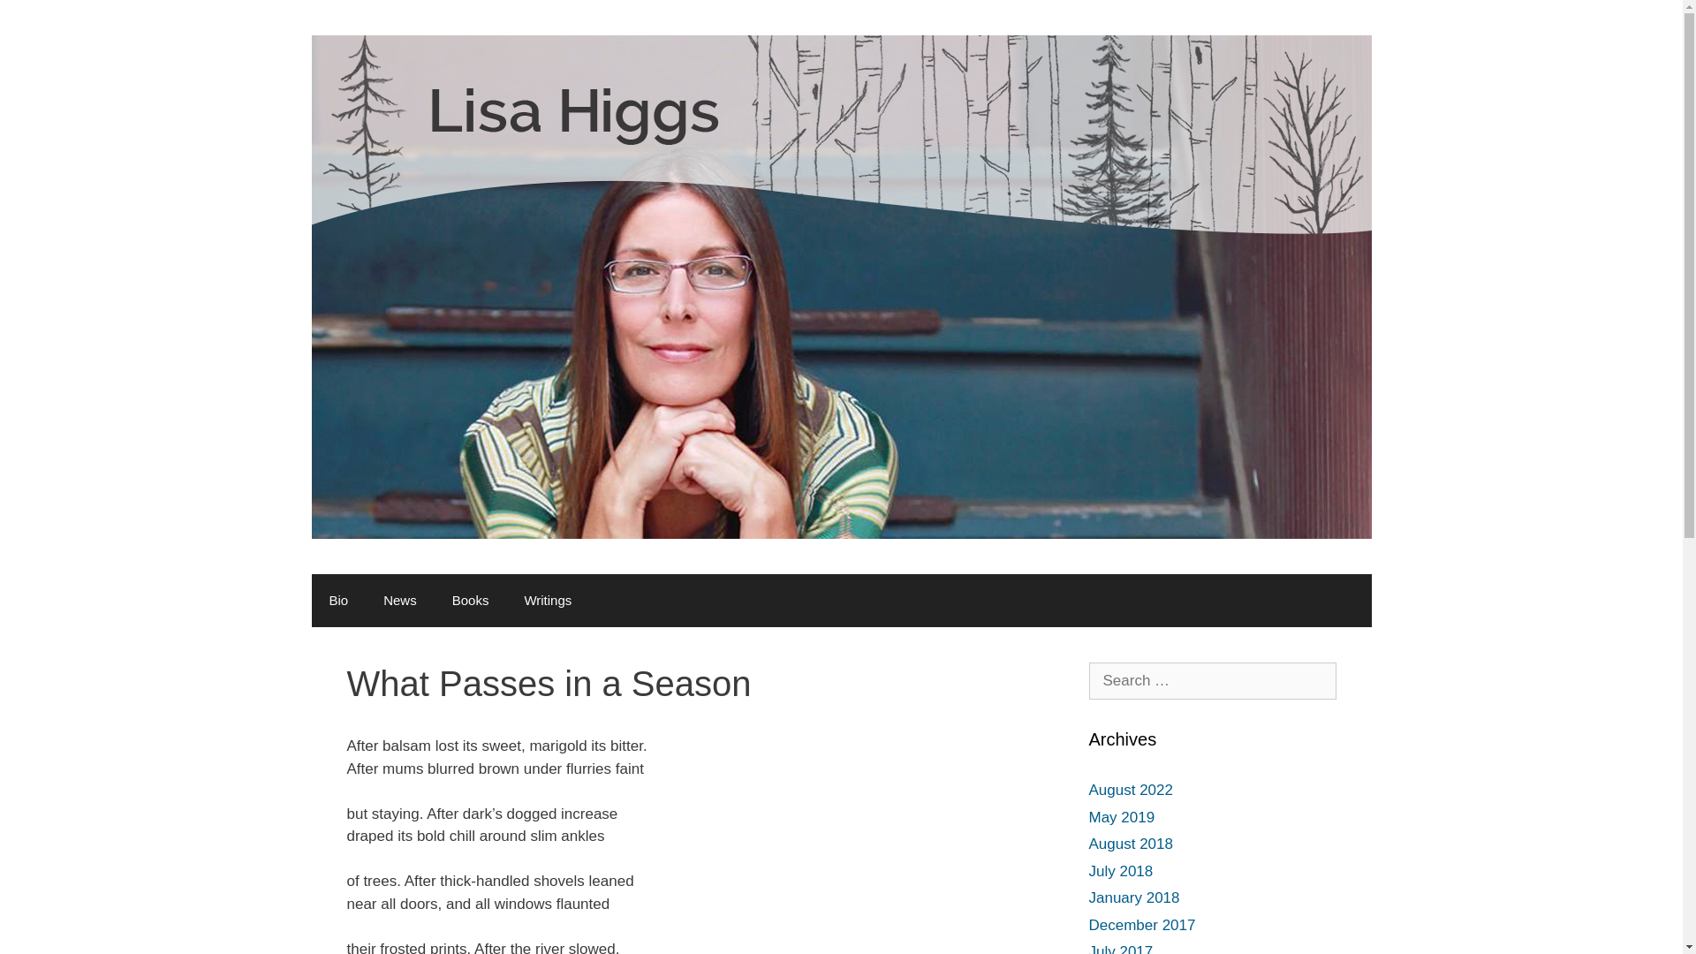 The width and height of the screenshot is (1696, 954). Describe the element at coordinates (337, 601) in the screenshot. I see `Bio` at that location.